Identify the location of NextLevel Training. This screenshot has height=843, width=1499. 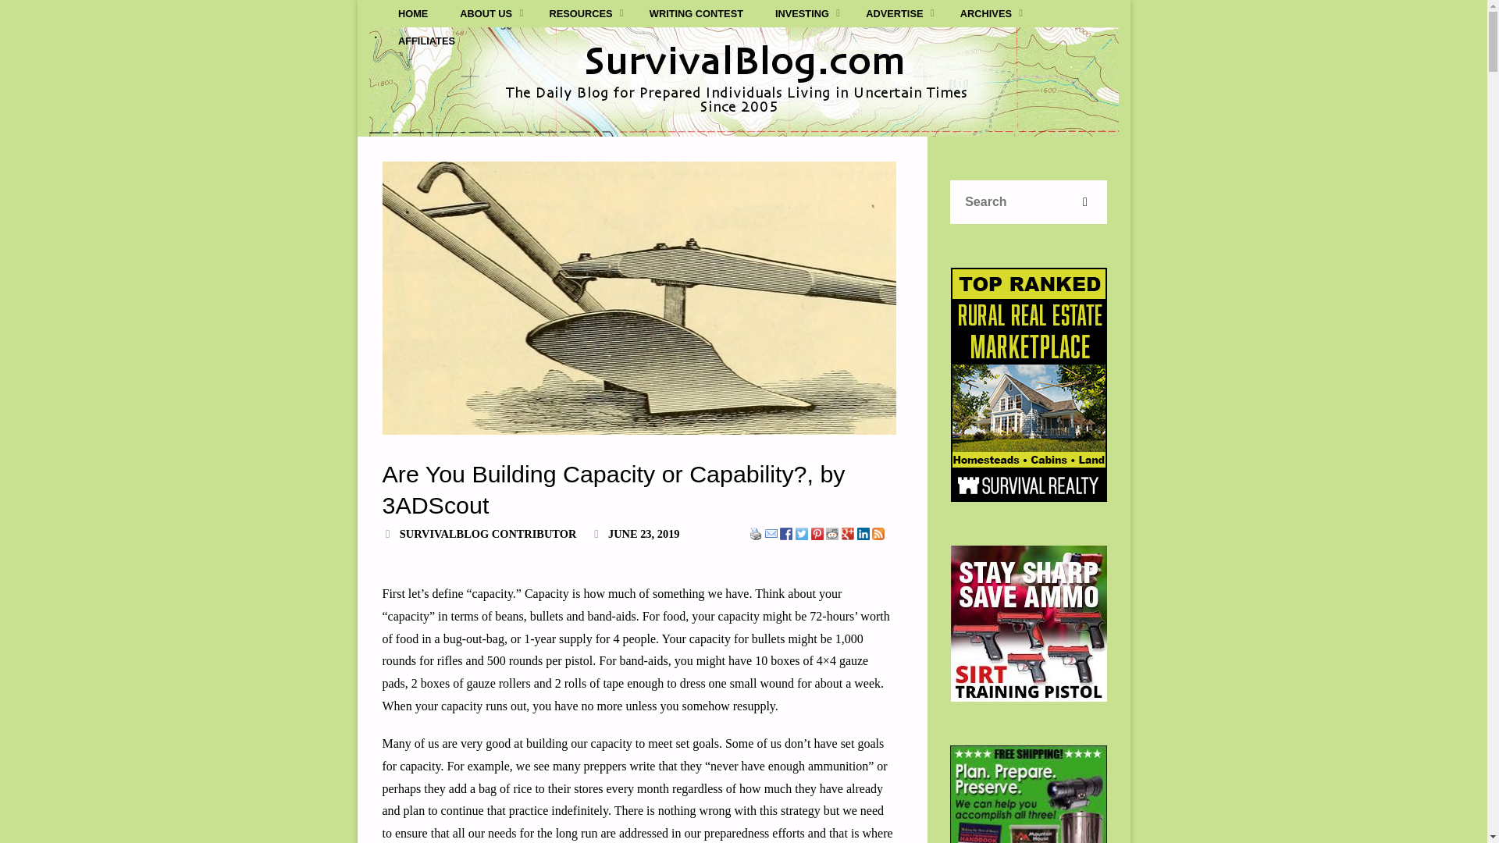
(1029, 623).